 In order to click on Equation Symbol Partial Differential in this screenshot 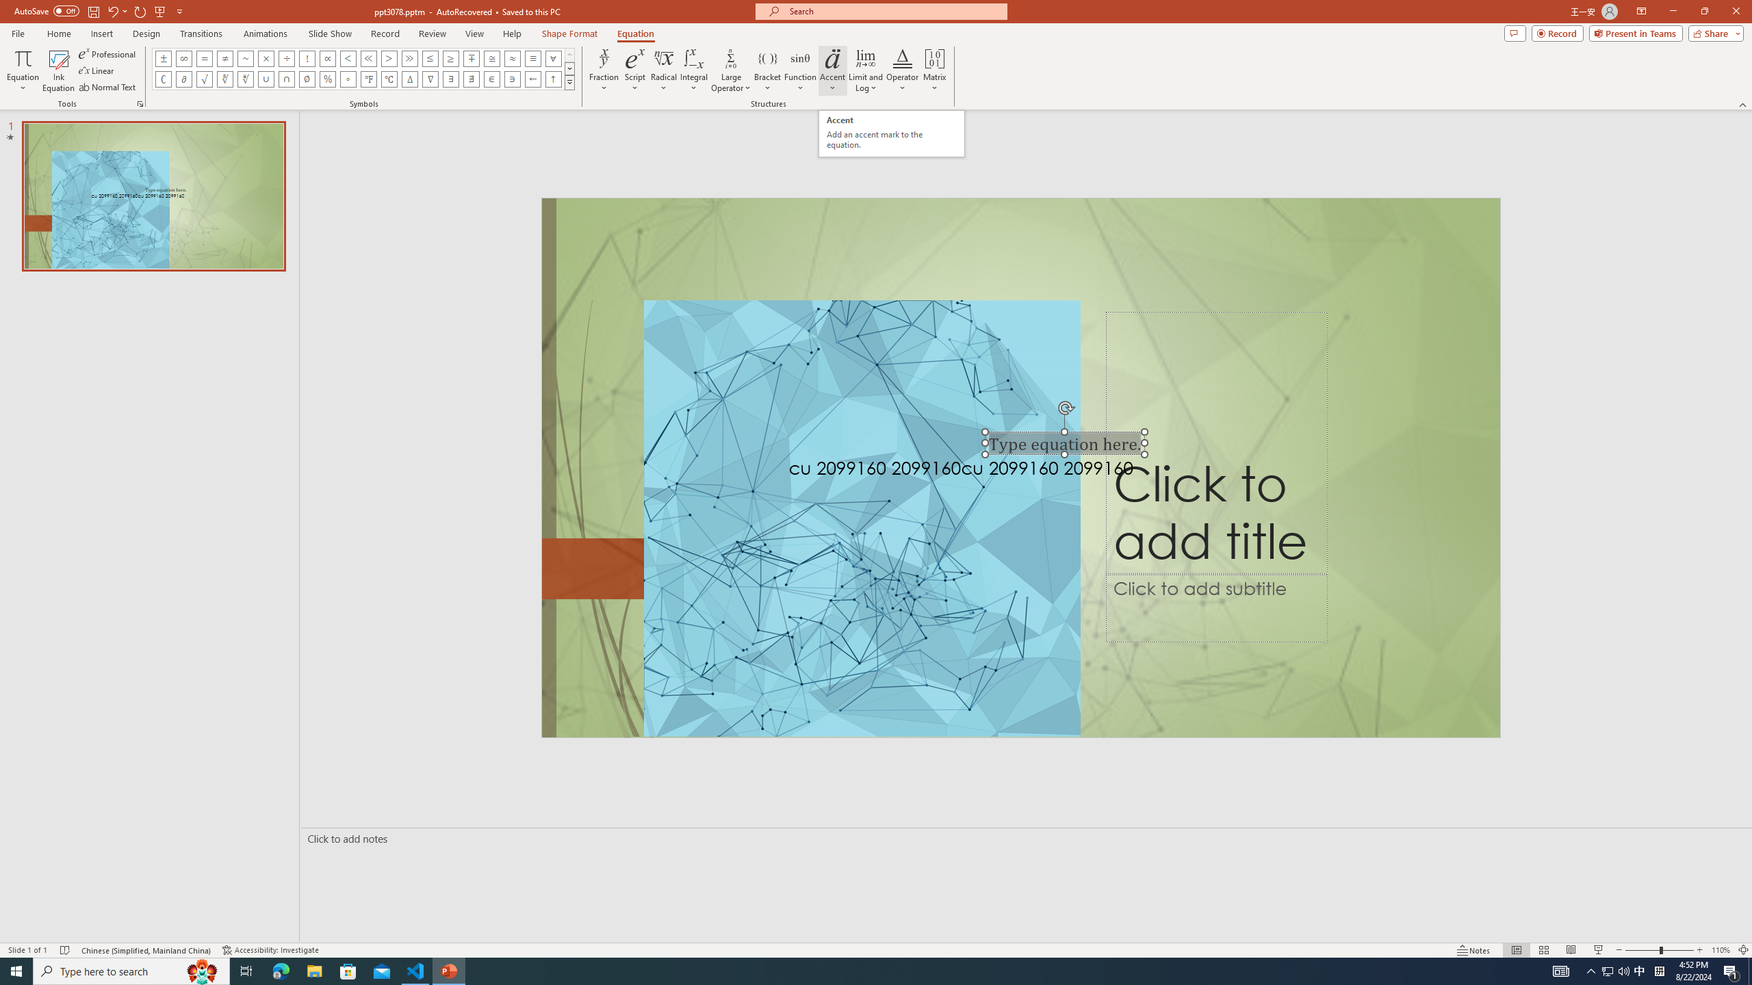, I will do `click(183, 79)`.